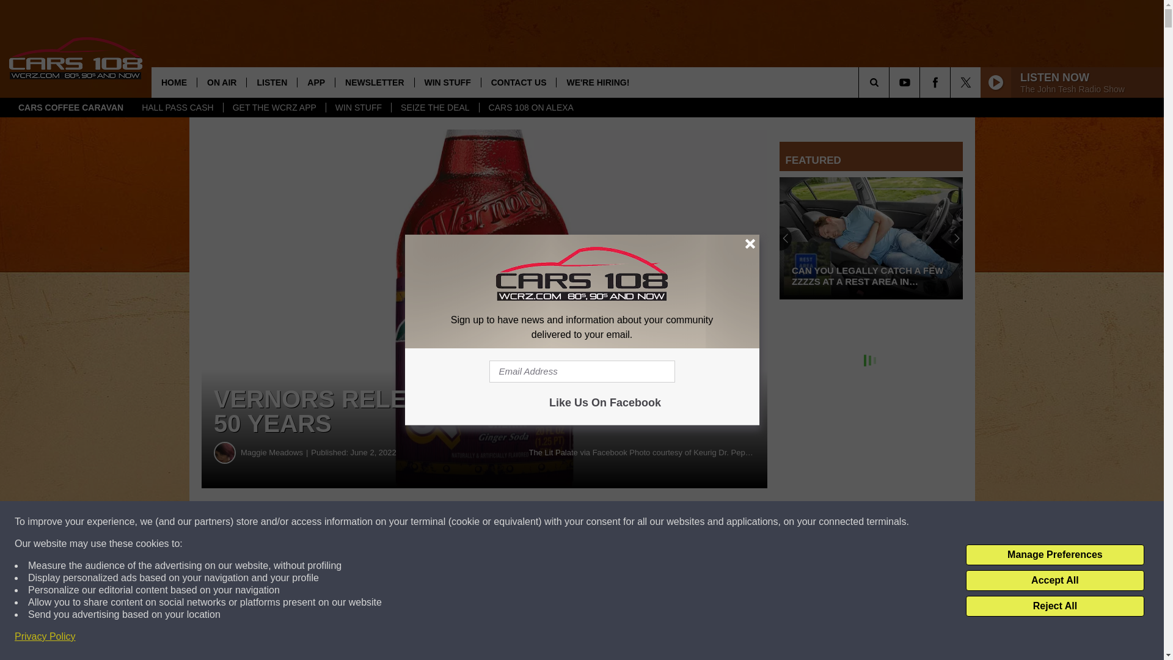 The image size is (1173, 660). I want to click on Manage Preferences, so click(1054, 555).